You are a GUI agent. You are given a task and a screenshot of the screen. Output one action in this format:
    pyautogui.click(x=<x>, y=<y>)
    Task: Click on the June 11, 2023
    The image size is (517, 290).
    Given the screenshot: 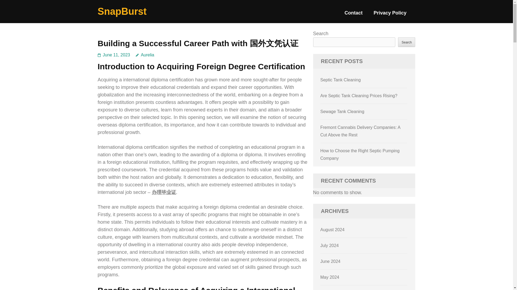 What is the action you would take?
    pyautogui.click(x=116, y=55)
    